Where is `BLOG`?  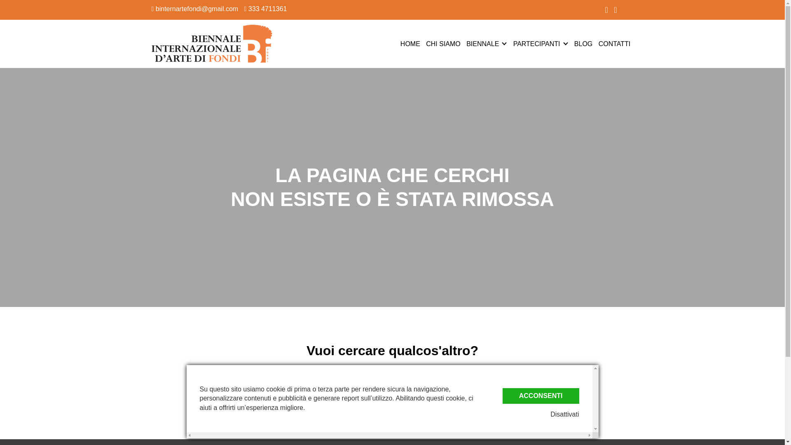 BLOG is located at coordinates (583, 44).